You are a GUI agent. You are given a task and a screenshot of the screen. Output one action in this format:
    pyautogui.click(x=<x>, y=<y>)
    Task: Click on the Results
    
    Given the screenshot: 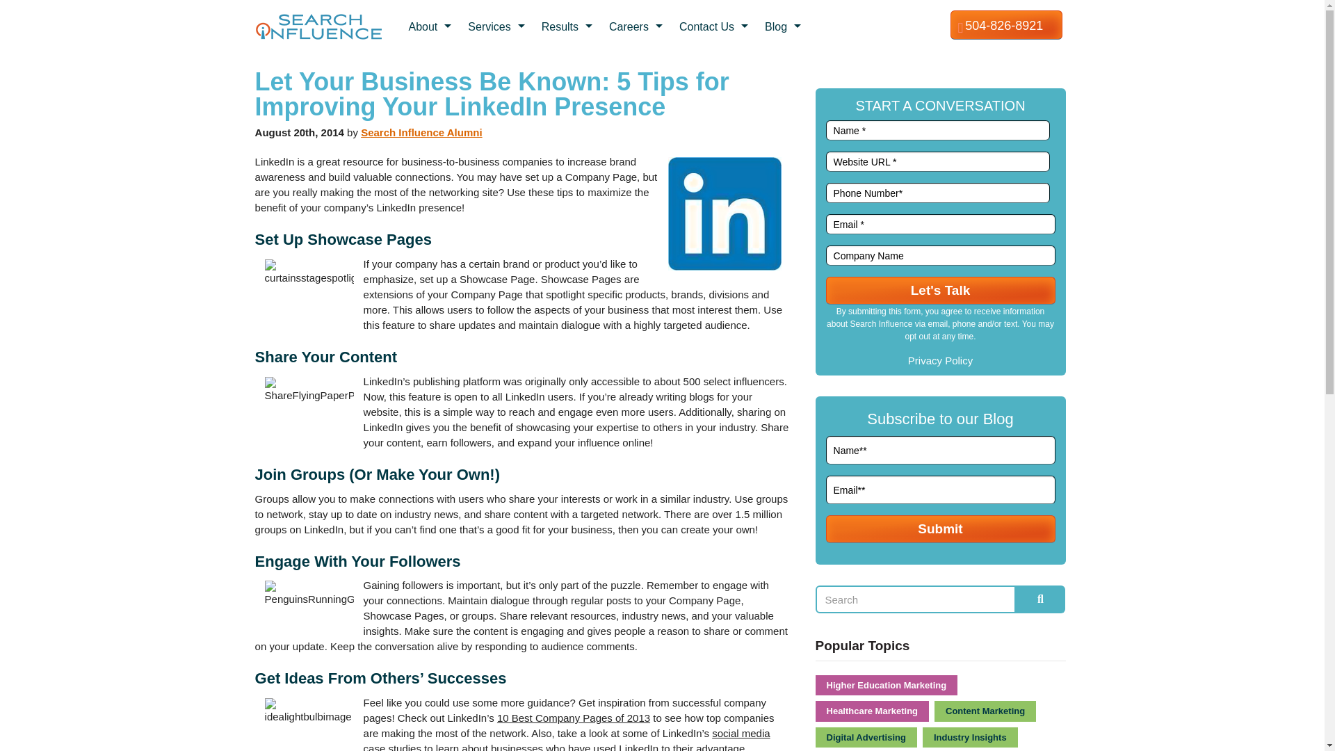 What is the action you would take?
    pyautogui.click(x=569, y=26)
    